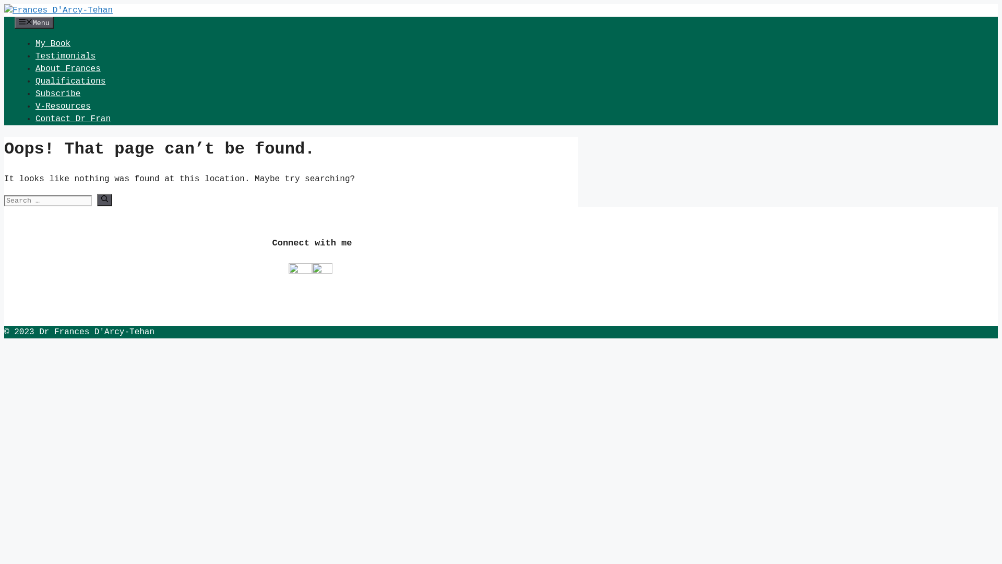 This screenshot has width=1002, height=564. Describe the element at coordinates (68, 69) in the screenshot. I see `About Frances` at that location.